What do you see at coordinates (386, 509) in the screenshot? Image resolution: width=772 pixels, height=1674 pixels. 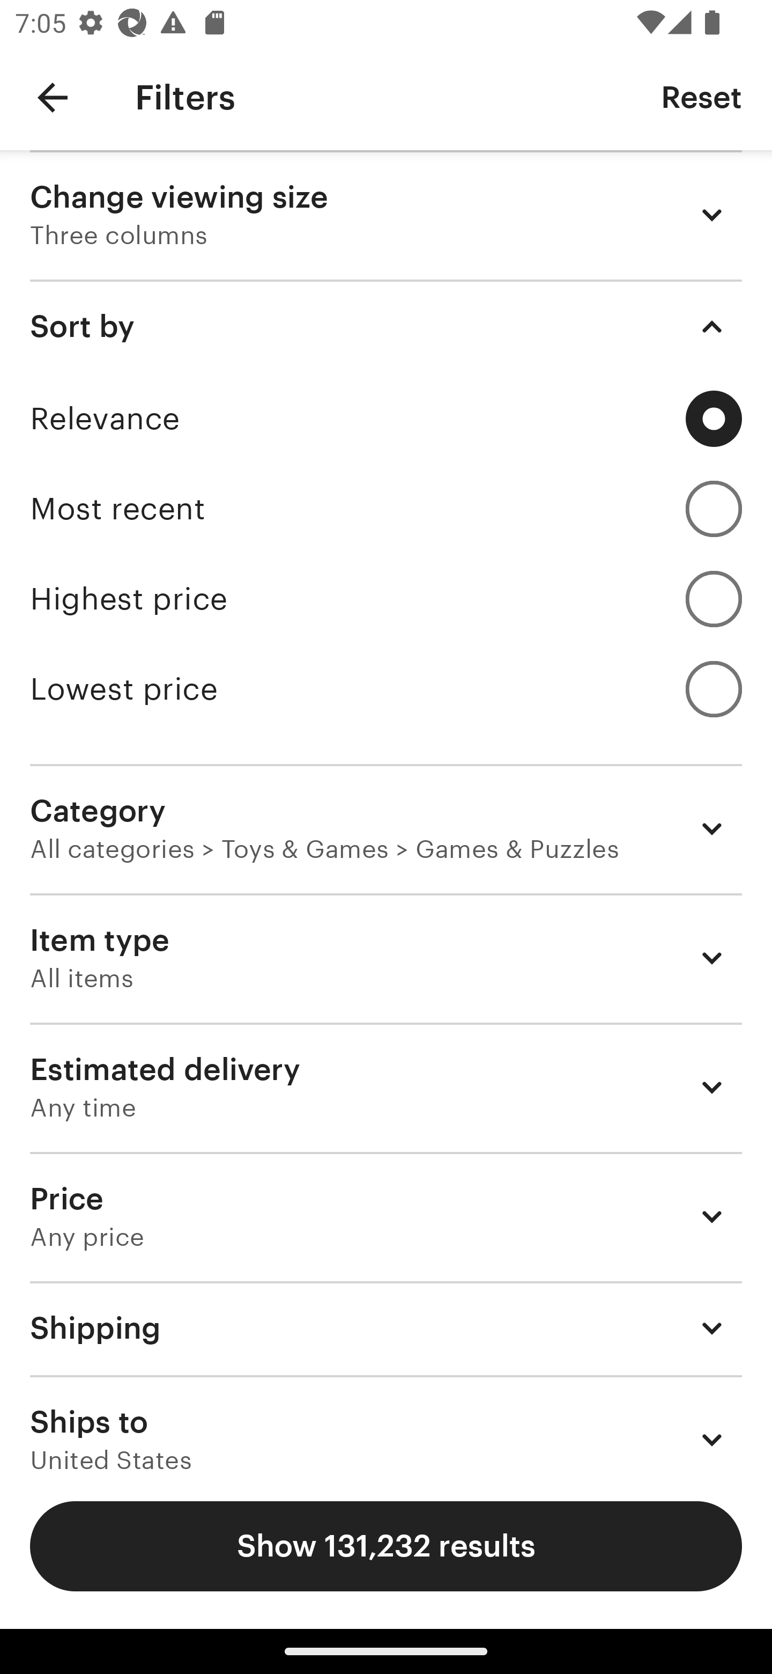 I see `Most recent` at bounding box center [386, 509].